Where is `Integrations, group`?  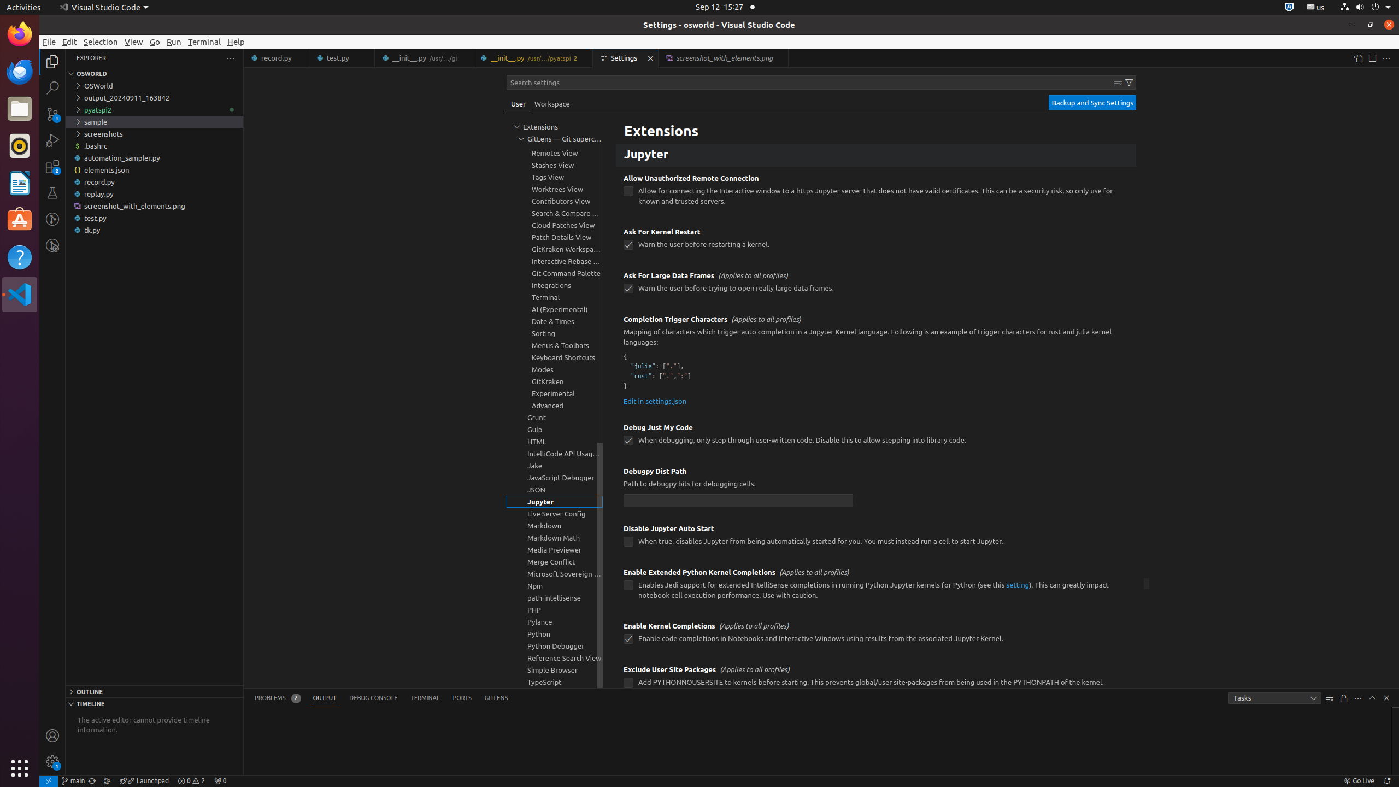
Integrations, group is located at coordinates (555, 285).